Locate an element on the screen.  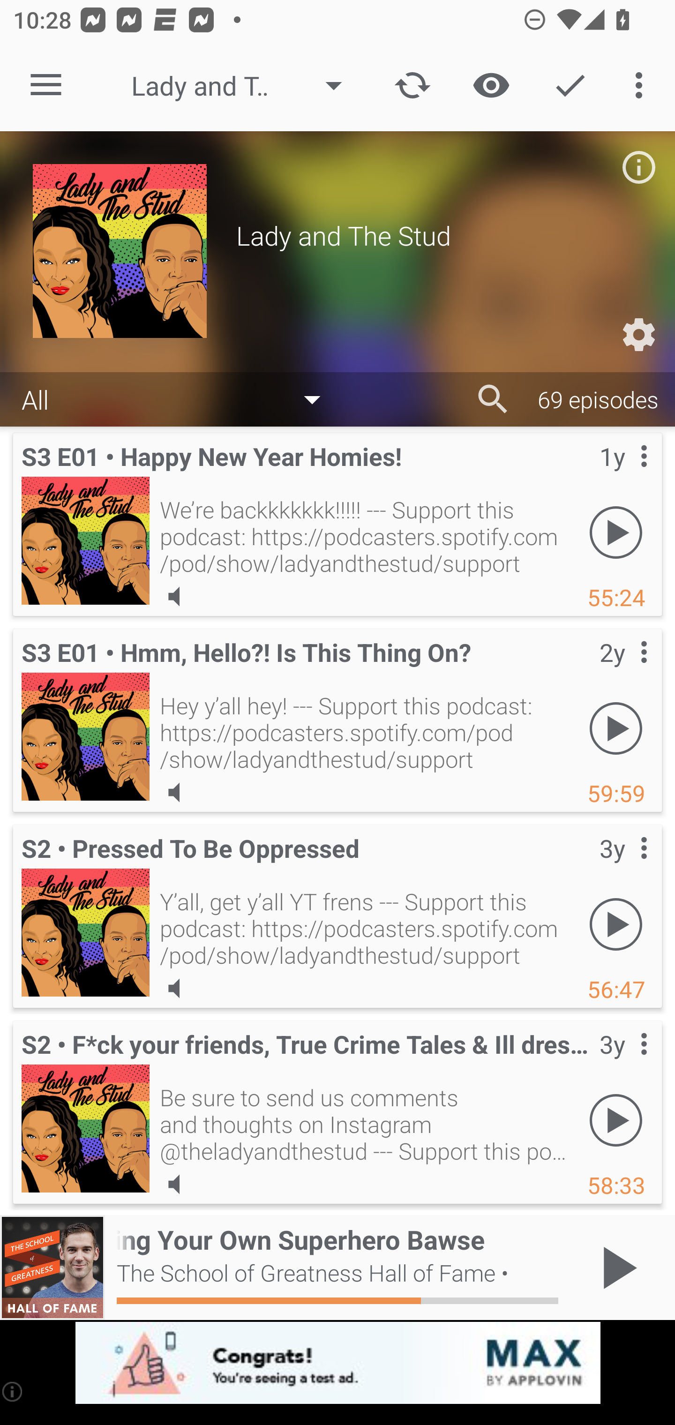
Pressed To Be Oppressed is located at coordinates (85, 932).